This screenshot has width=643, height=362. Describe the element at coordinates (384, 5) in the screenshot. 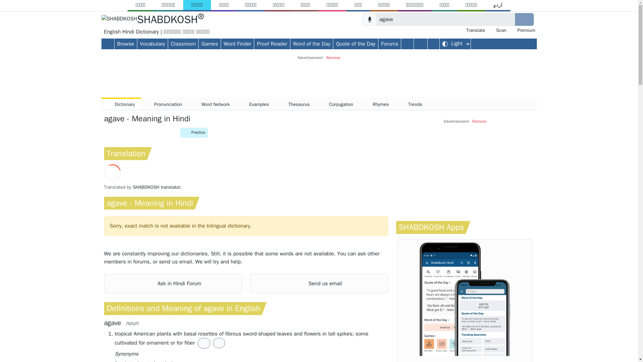

I see `English Punjabi Dictionary` at that location.